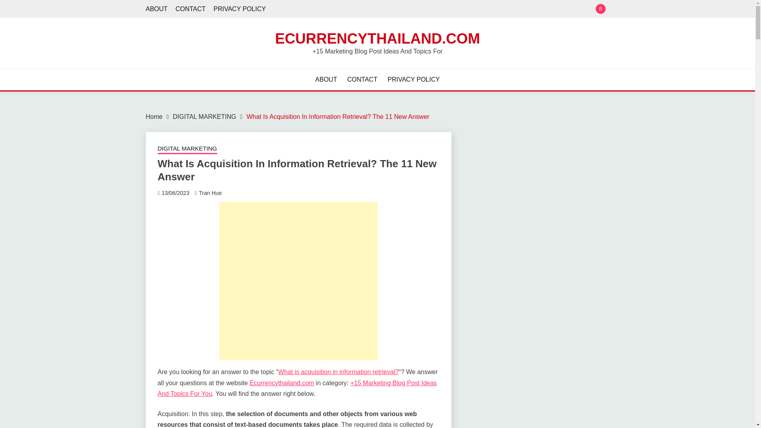 The height and width of the screenshot is (428, 761). I want to click on What is acquisition in information retrieval?, so click(338, 372).